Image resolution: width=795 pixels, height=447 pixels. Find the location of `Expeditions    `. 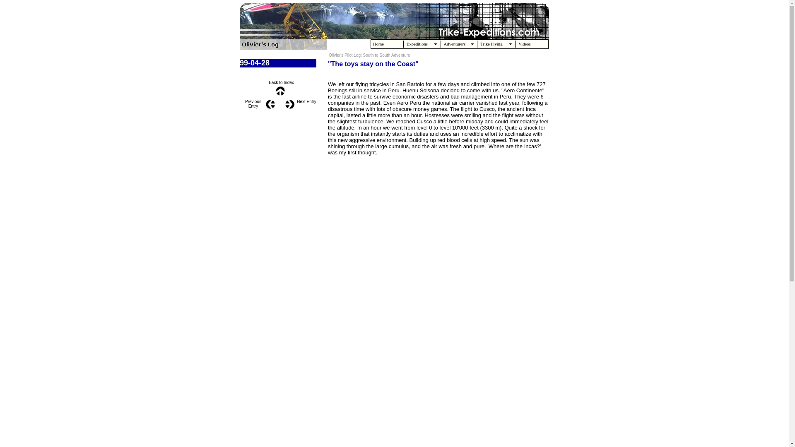

Expeditions     is located at coordinates (422, 44).